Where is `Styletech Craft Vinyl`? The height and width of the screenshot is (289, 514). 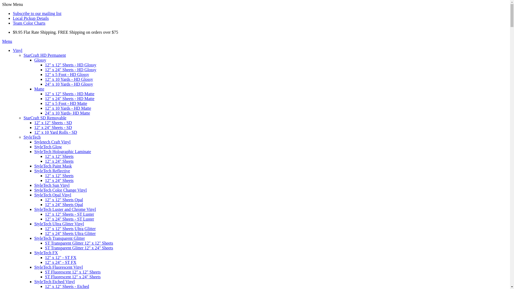 Styletech Craft Vinyl is located at coordinates (52, 142).